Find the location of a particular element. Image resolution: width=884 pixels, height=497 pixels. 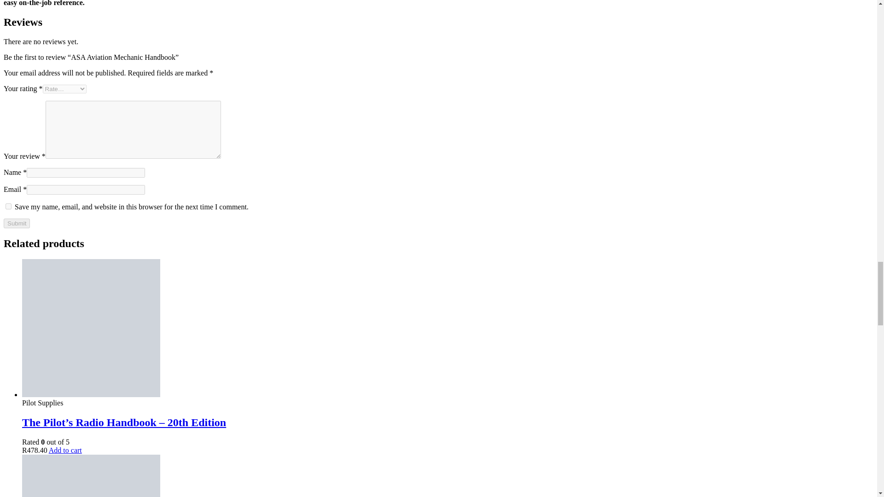

yes is located at coordinates (8, 206).